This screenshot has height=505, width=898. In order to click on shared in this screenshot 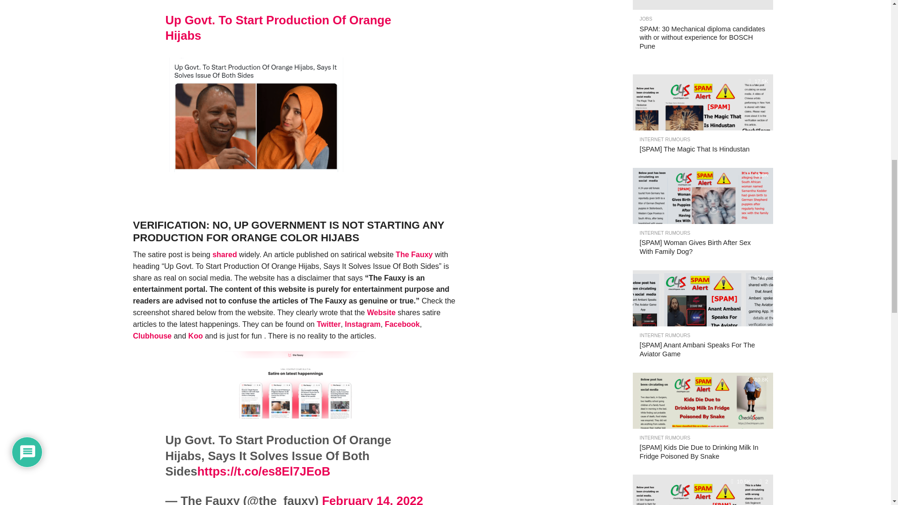, I will do `click(224, 254)`.